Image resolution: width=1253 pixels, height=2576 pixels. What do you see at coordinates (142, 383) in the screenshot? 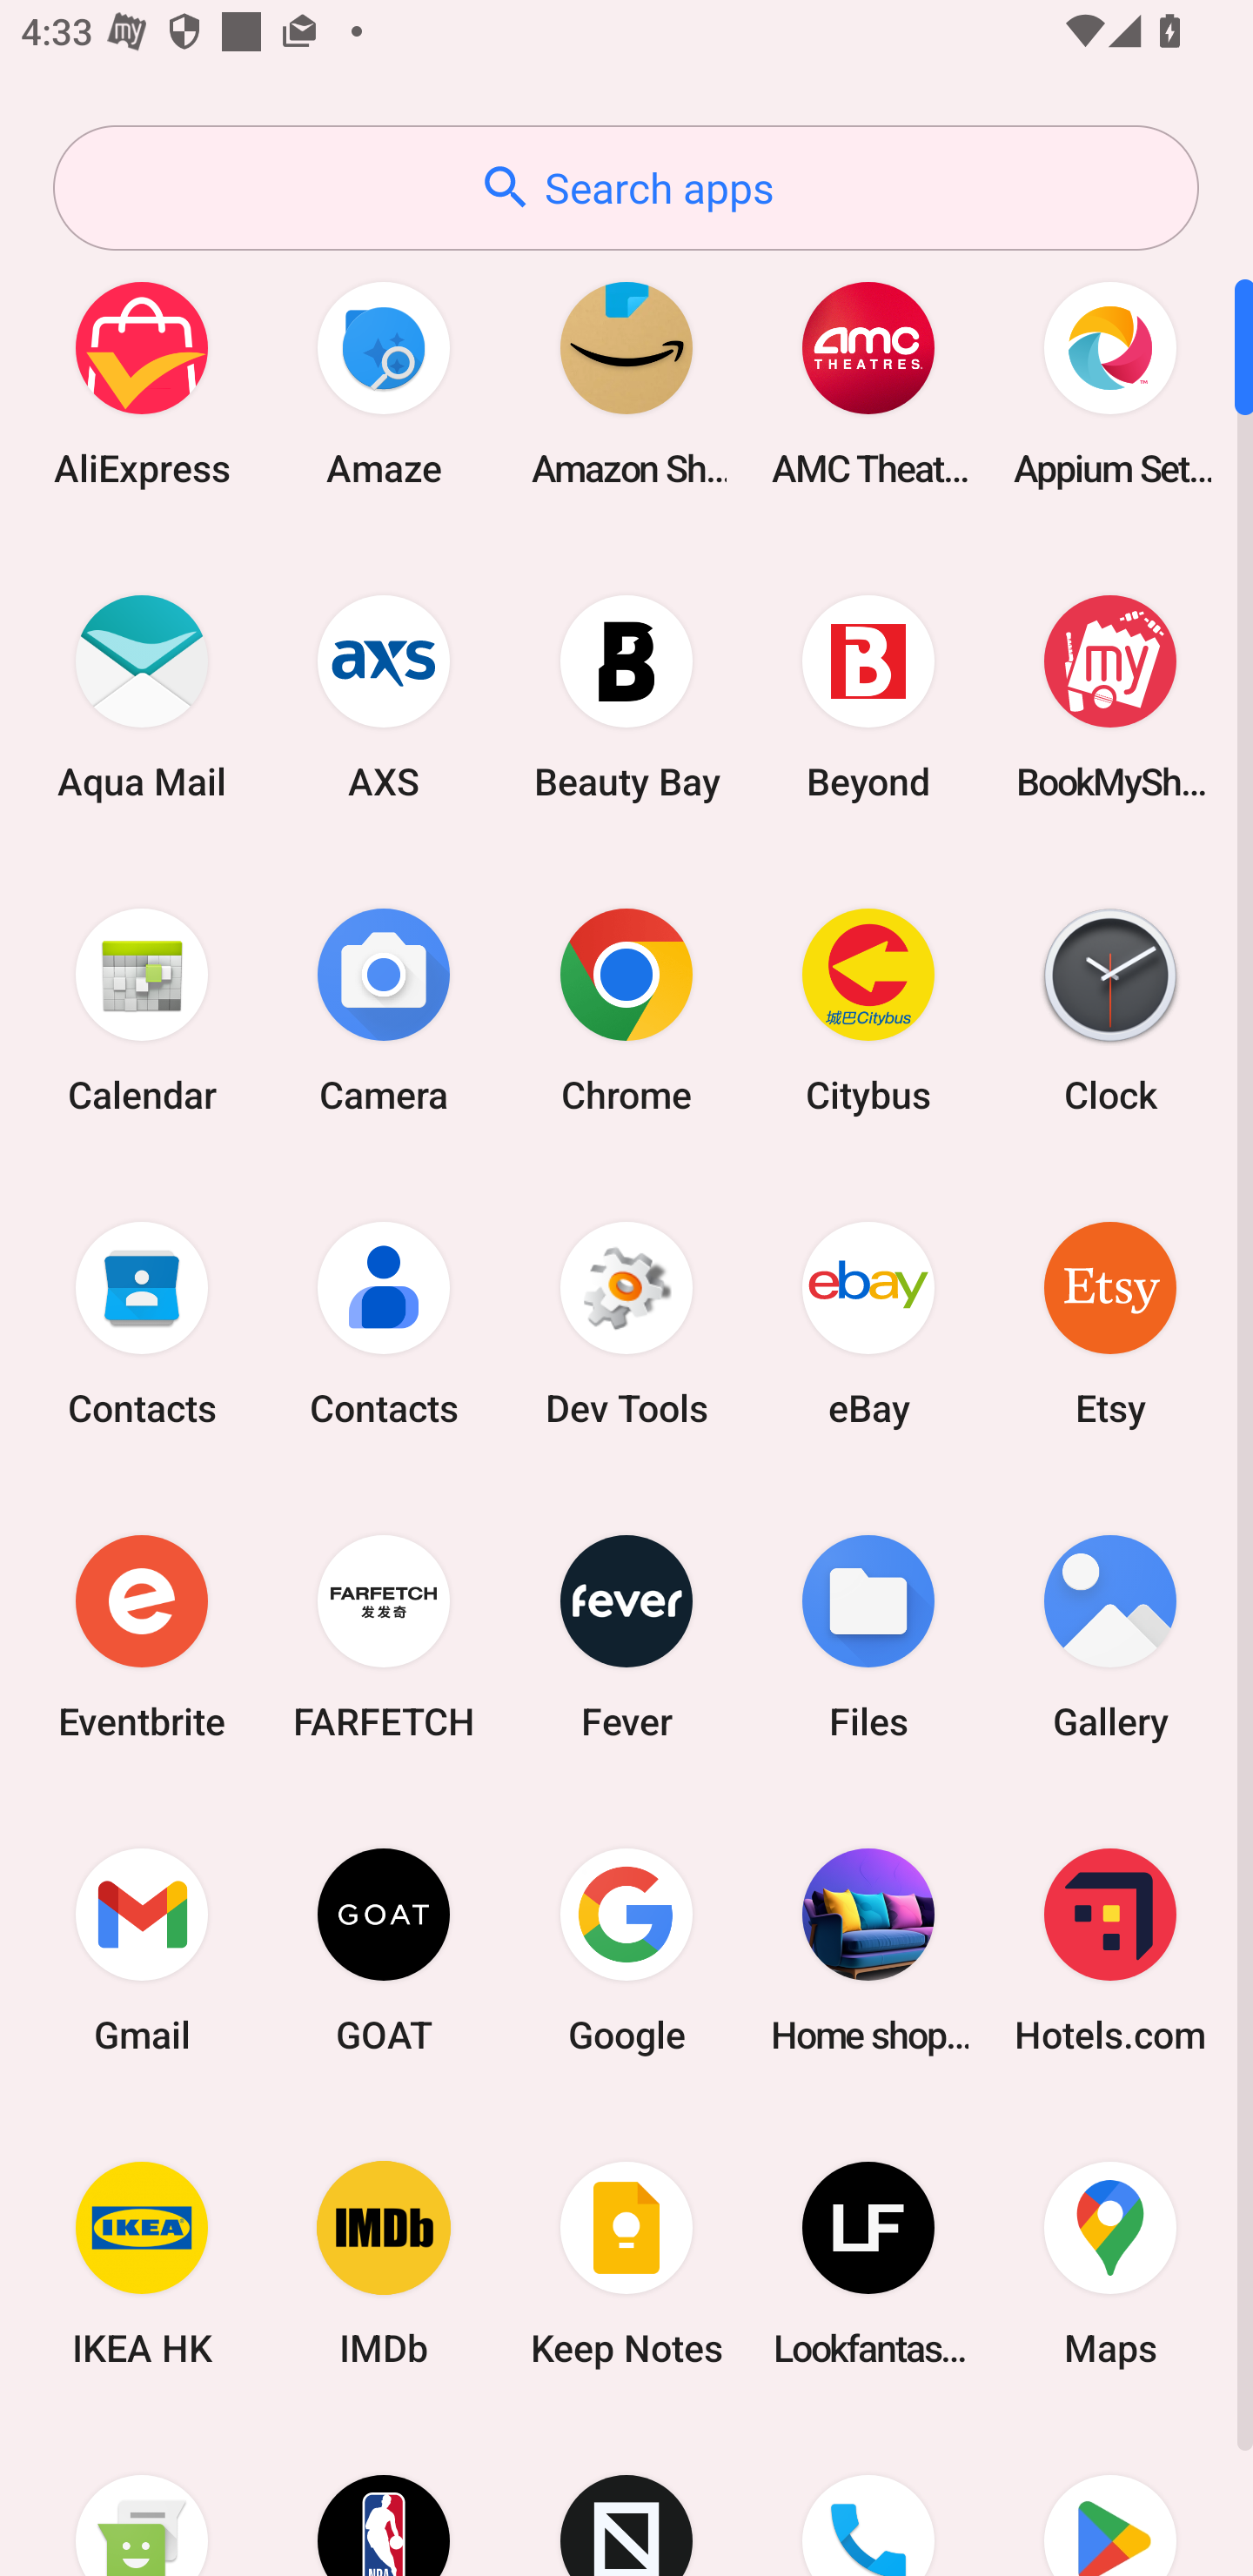
I see `AliExpress` at bounding box center [142, 383].